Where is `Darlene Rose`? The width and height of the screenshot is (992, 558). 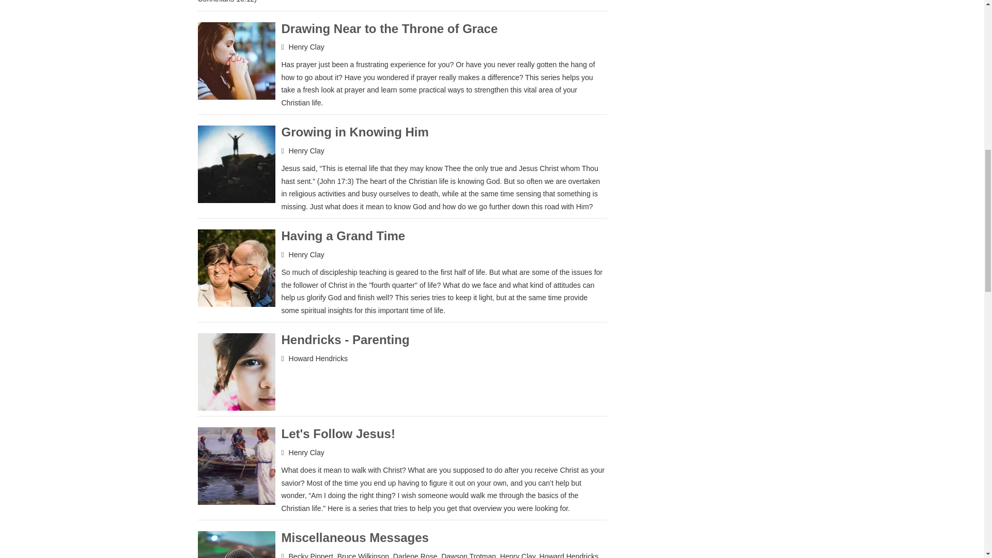 Darlene Rose is located at coordinates (415, 555).